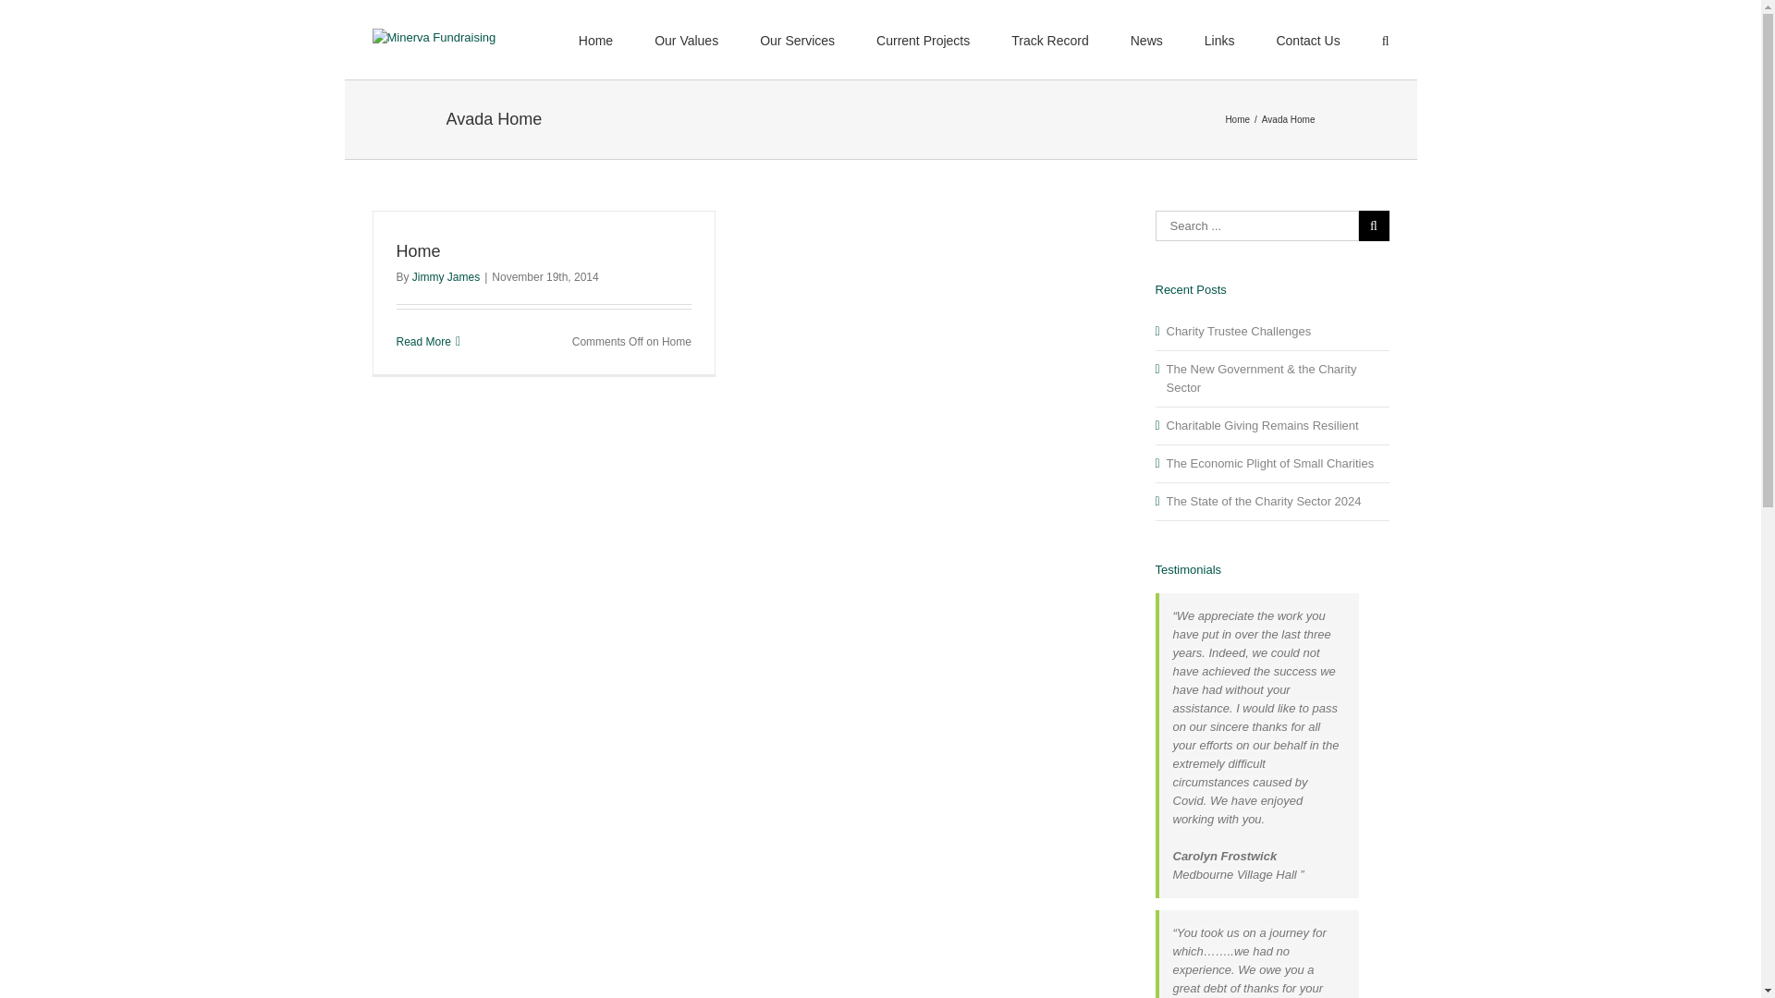 The height and width of the screenshot is (998, 1775). I want to click on The State of the Charity Sector 2024, so click(1263, 501).